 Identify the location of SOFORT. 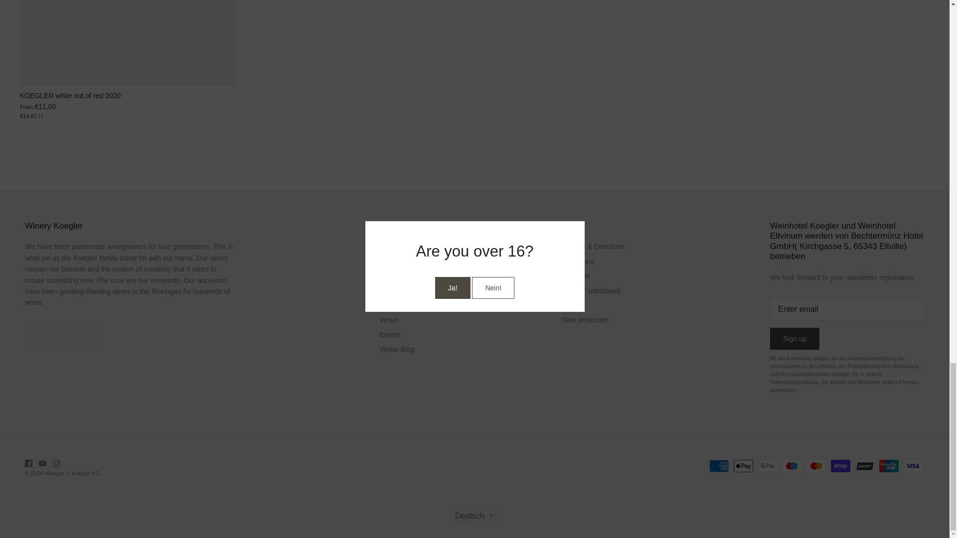
(864, 466).